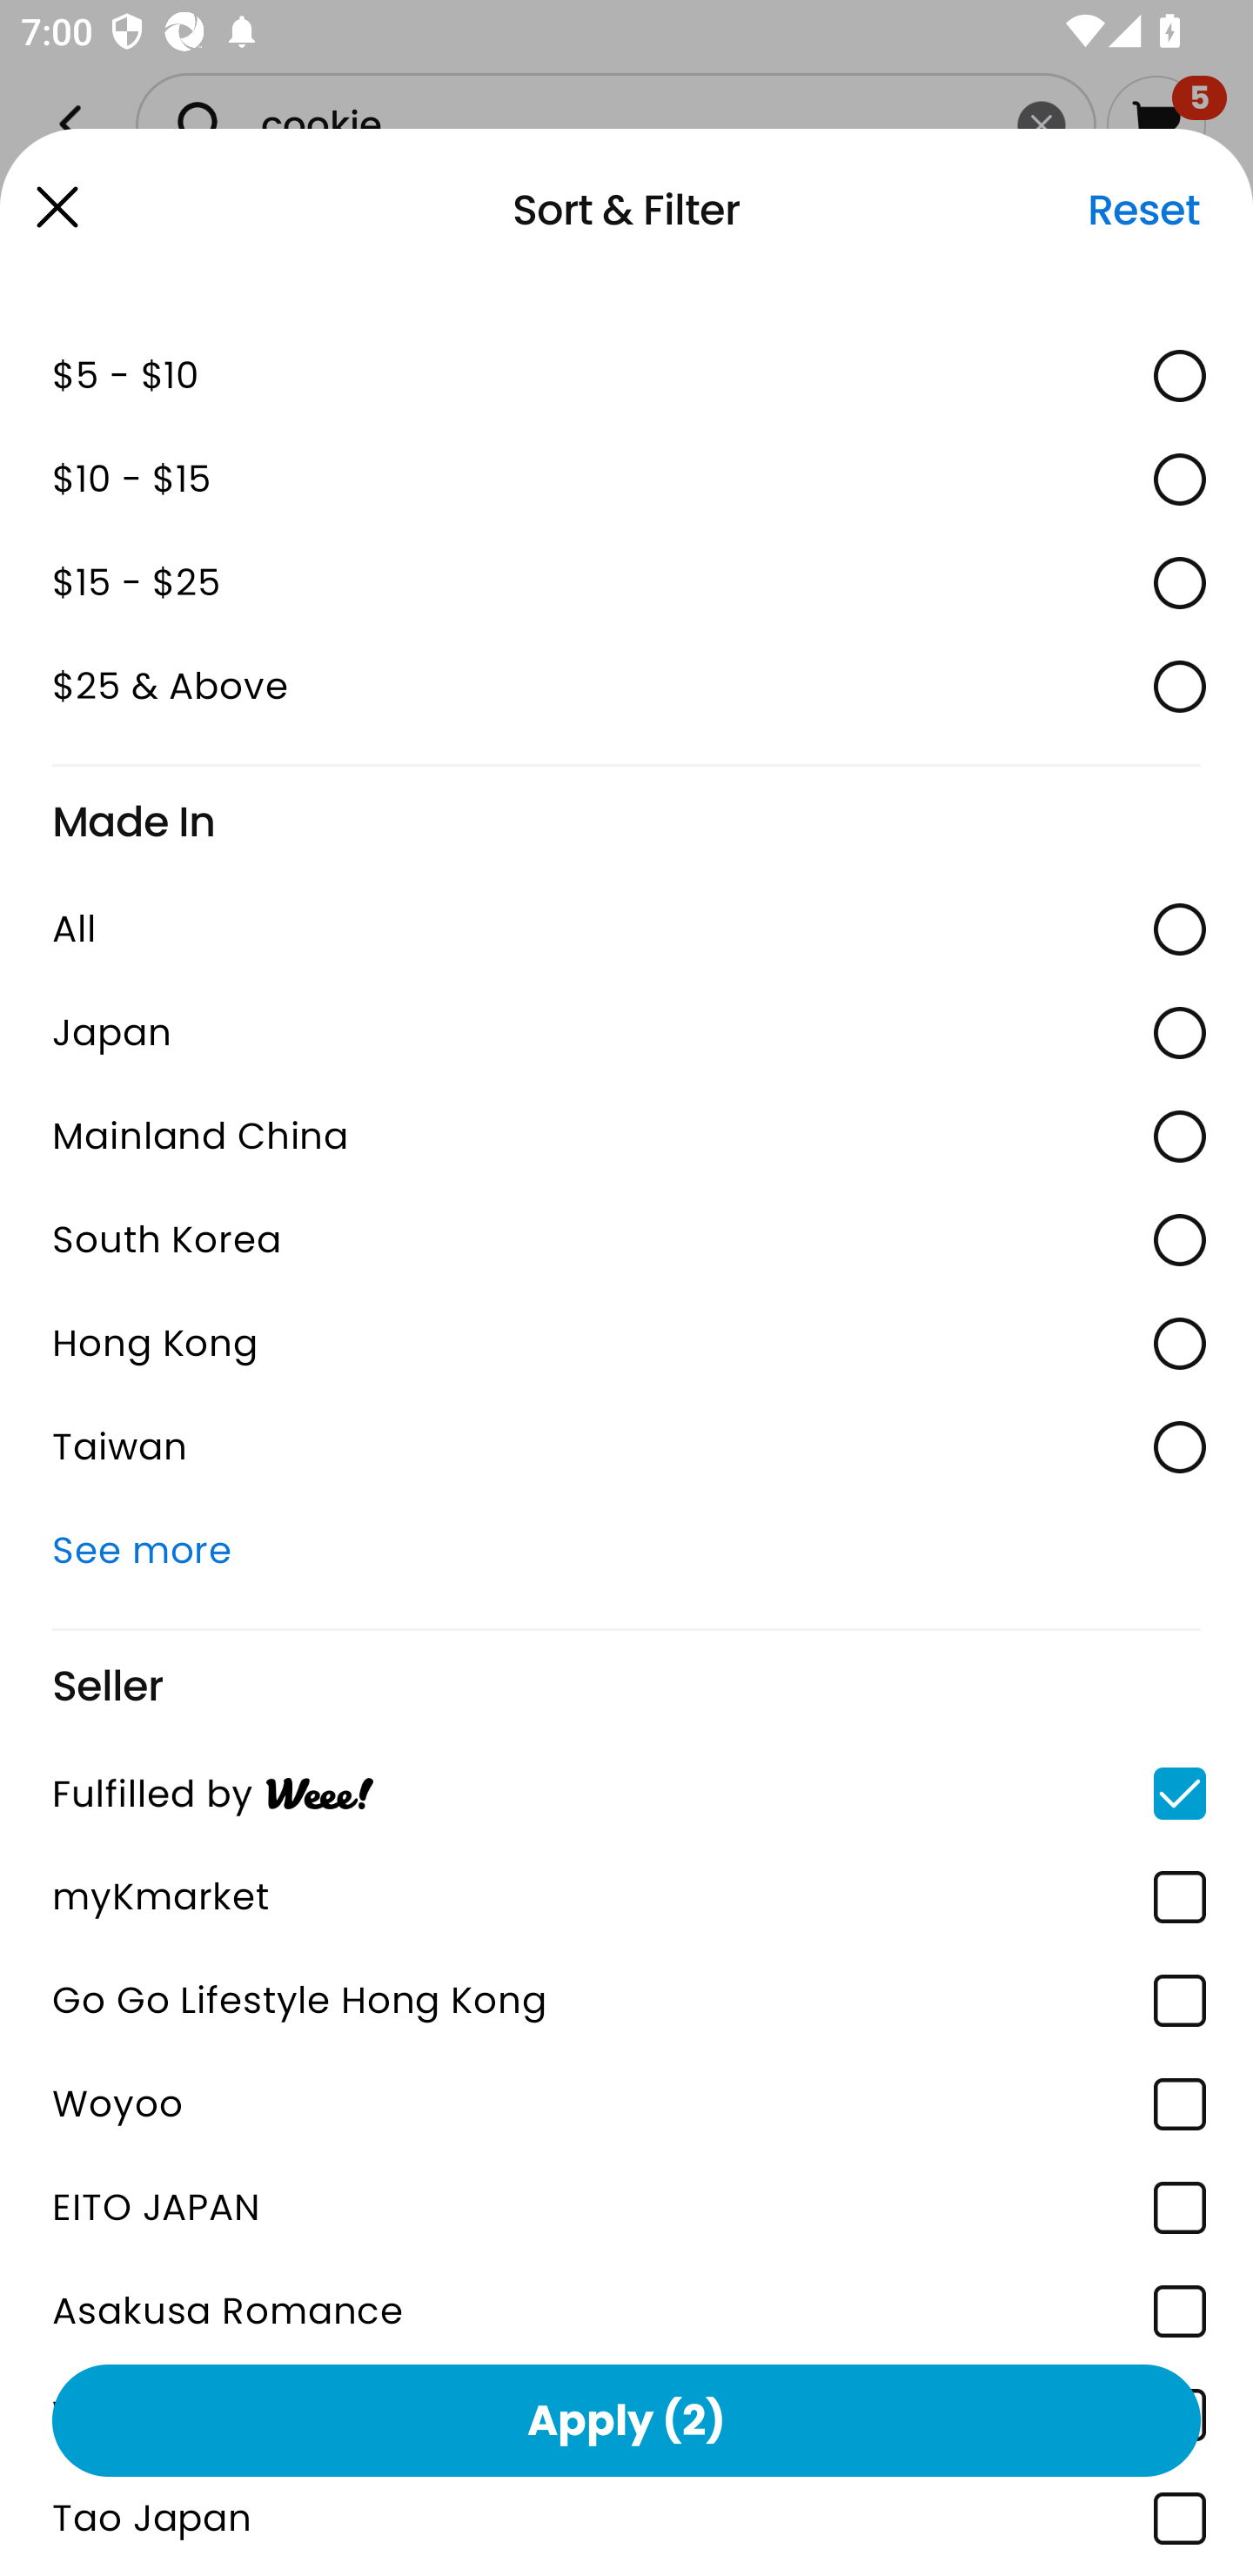 The width and height of the screenshot is (1253, 2576). Describe the element at coordinates (1143, 210) in the screenshot. I see `Reset` at that location.